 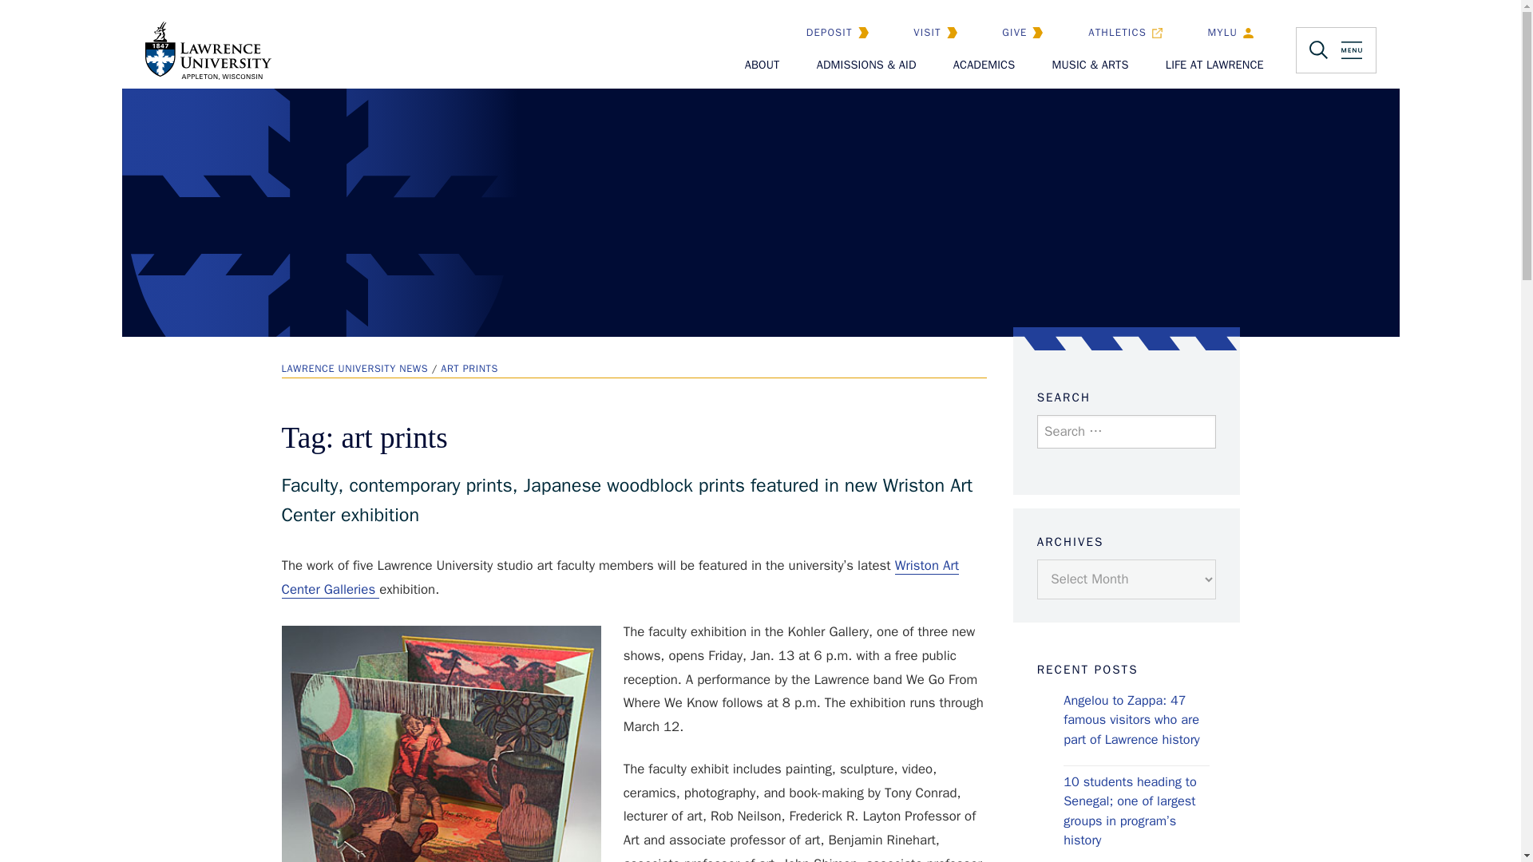 I want to click on ATHLETICS, so click(x=1131, y=32).